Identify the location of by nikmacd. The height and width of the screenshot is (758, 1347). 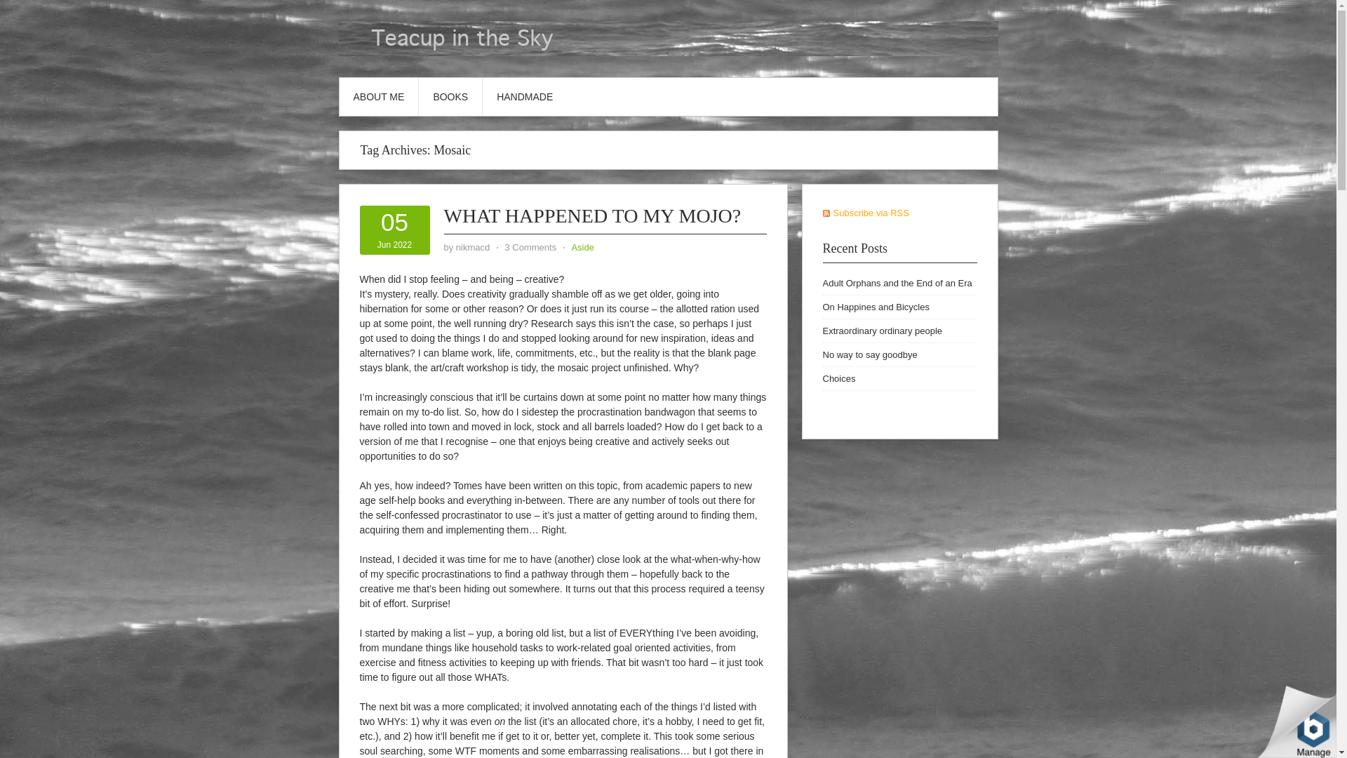
(394, 230).